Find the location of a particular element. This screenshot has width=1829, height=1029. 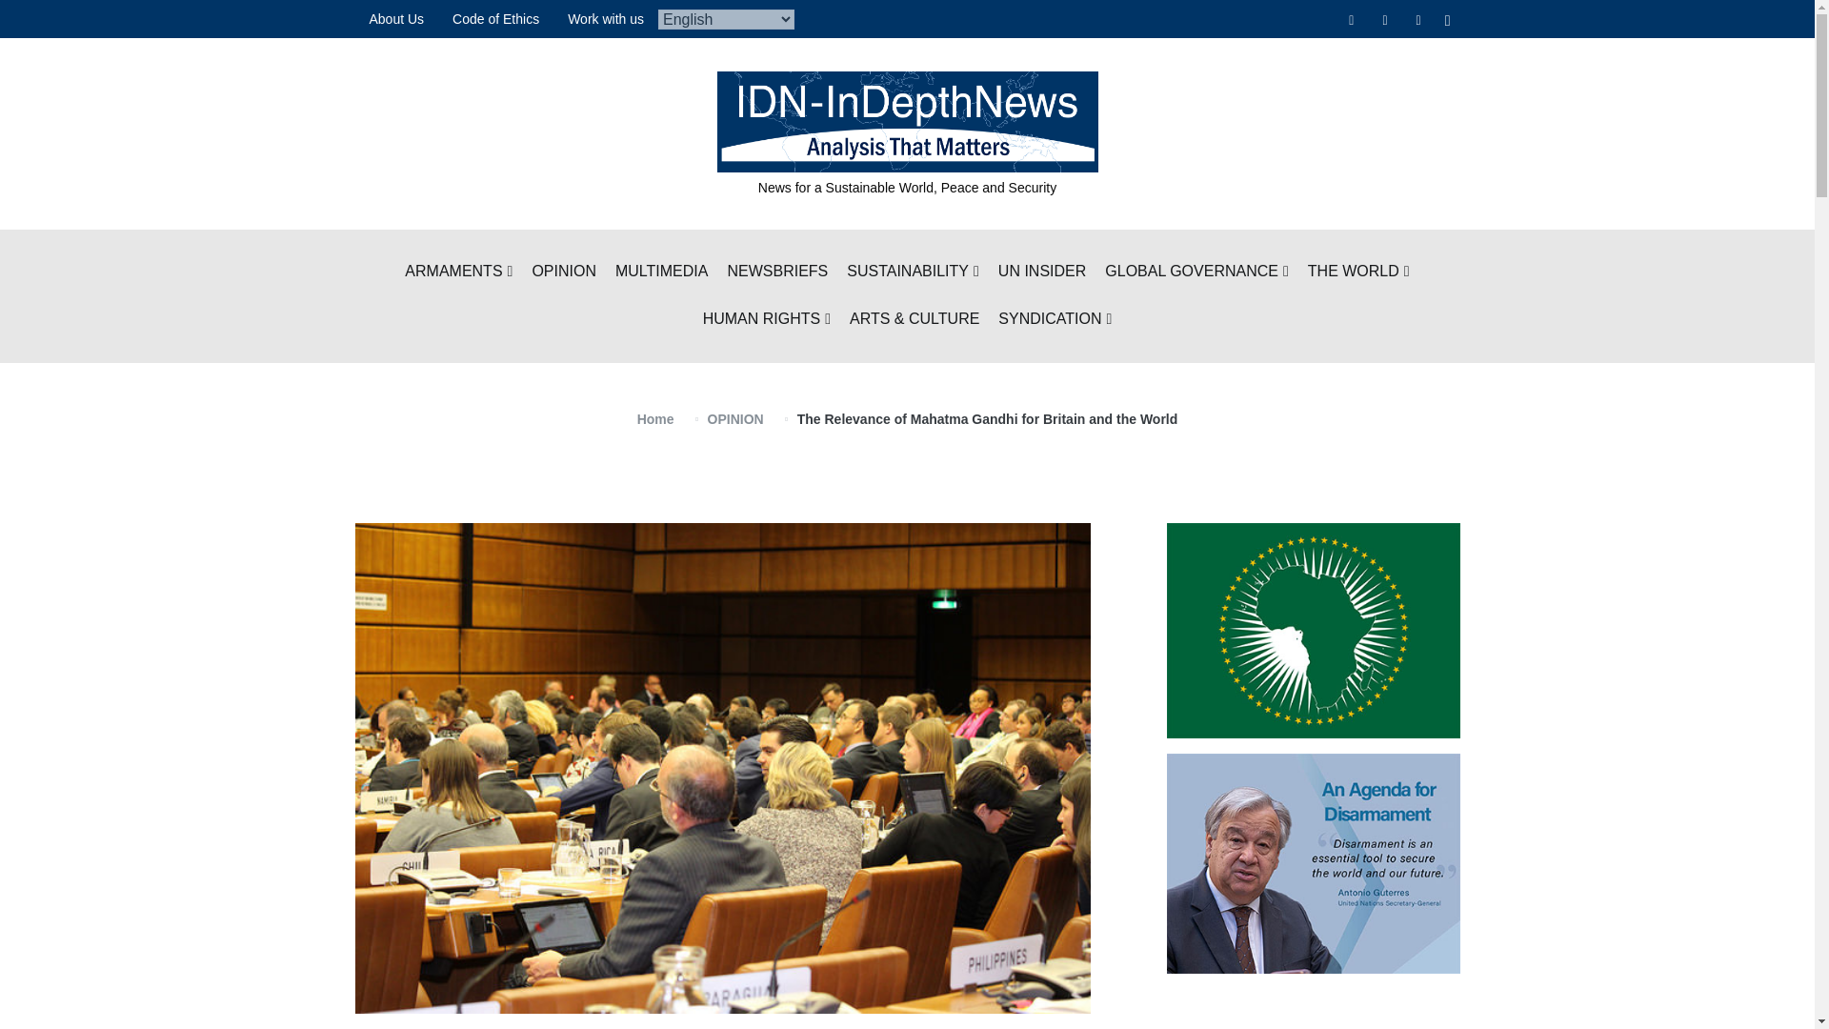

Facebook is located at coordinates (1351, 19).